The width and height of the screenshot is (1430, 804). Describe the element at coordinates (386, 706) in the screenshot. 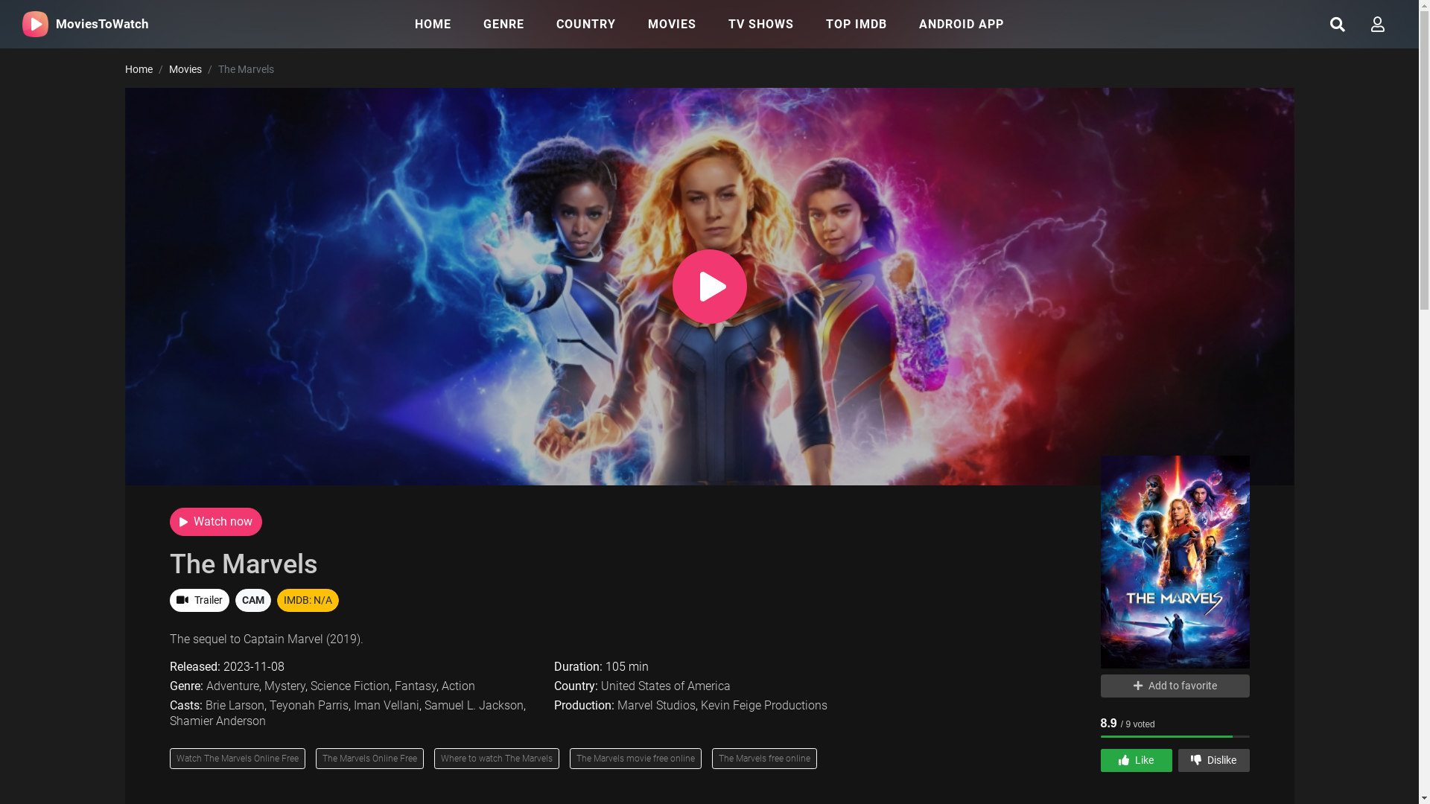

I see `Iman Vellani` at that location.